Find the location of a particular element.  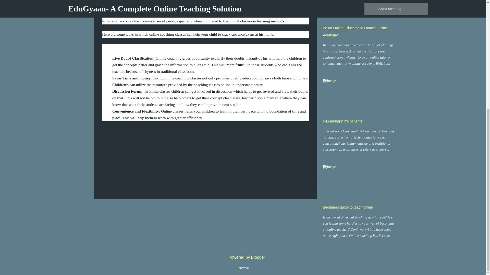

Be an Online Educator or Launch Online Academy! is located at coordinates (355, 31).